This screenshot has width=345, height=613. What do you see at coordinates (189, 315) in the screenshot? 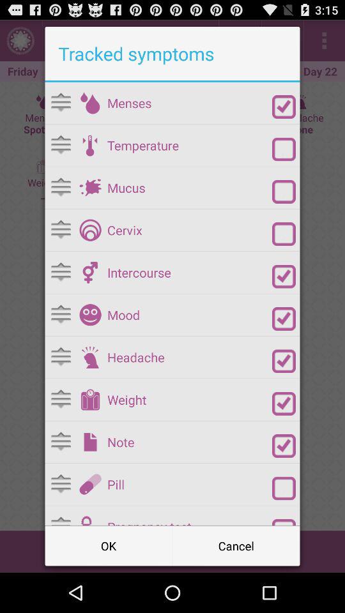
I see `tap the mood` at bounding box center [189, 315].